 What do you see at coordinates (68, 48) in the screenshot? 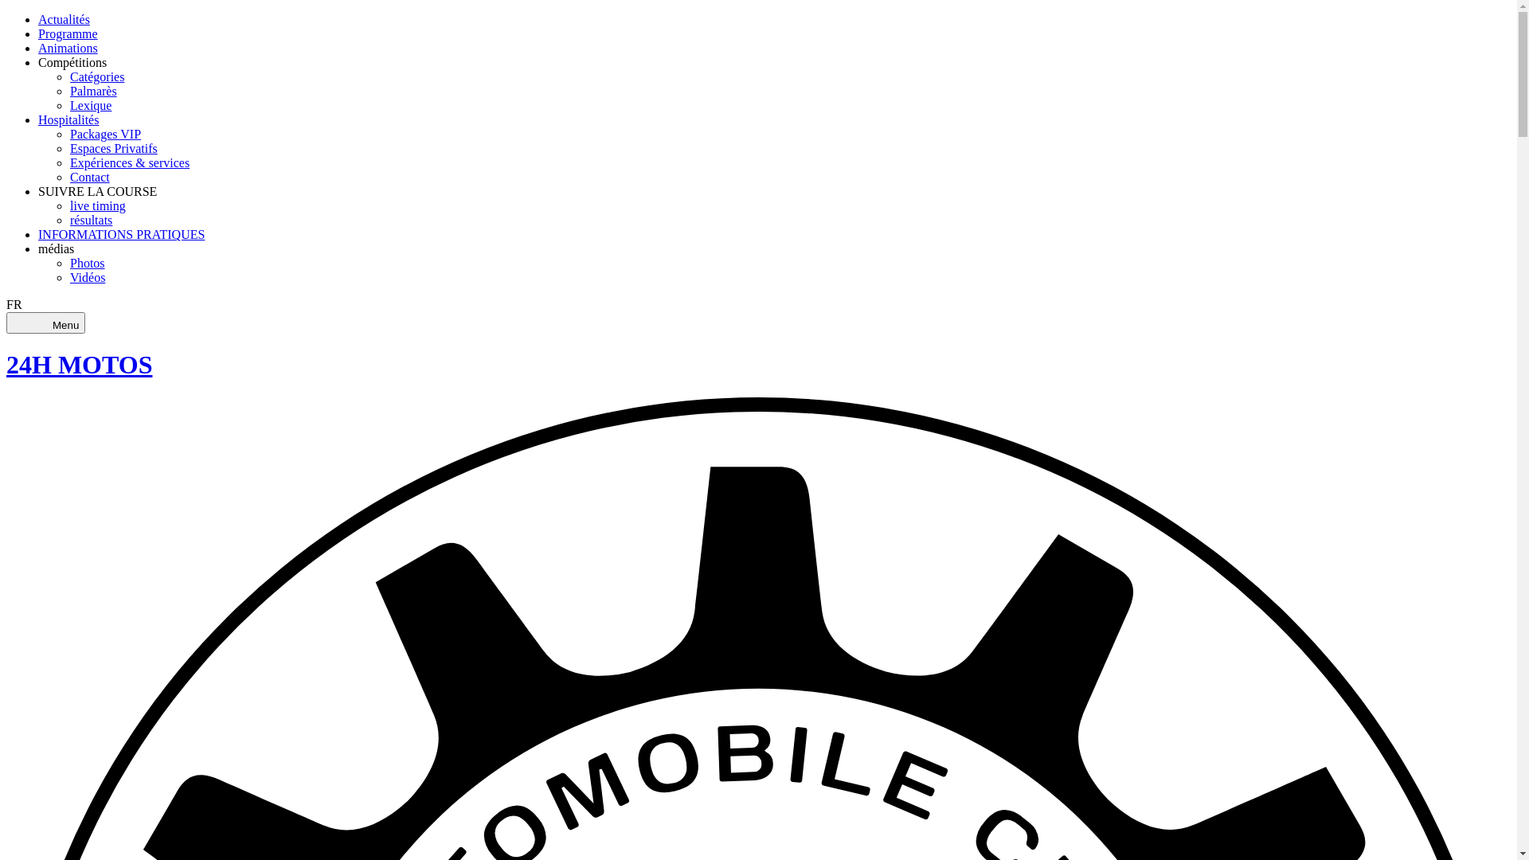
I see `Animations` at bounding box center [68, 48].